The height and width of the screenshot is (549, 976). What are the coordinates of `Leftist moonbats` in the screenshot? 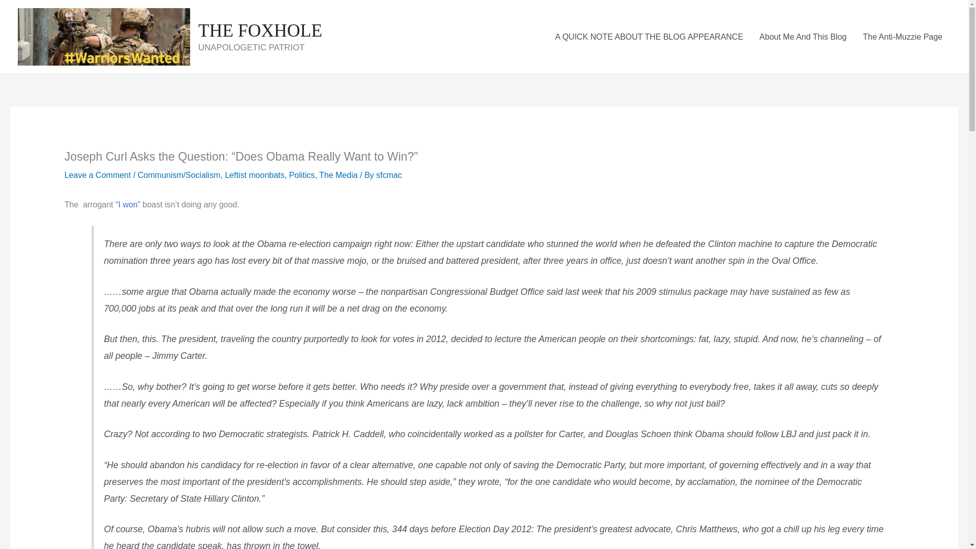 It's located at (254, 175).